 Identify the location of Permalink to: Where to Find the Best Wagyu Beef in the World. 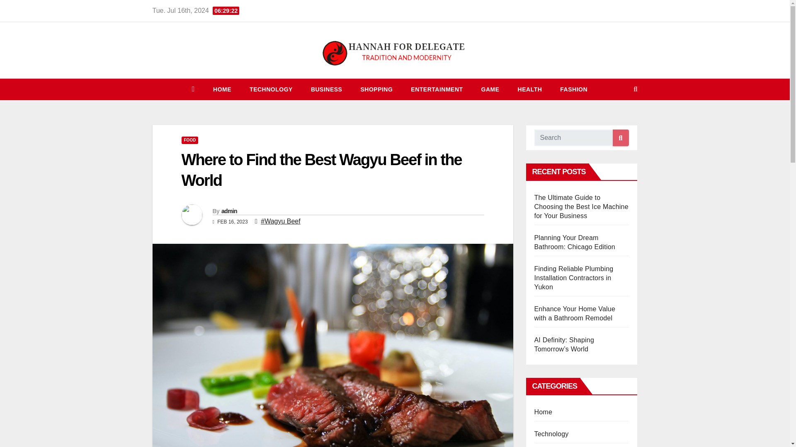
(321, 170).